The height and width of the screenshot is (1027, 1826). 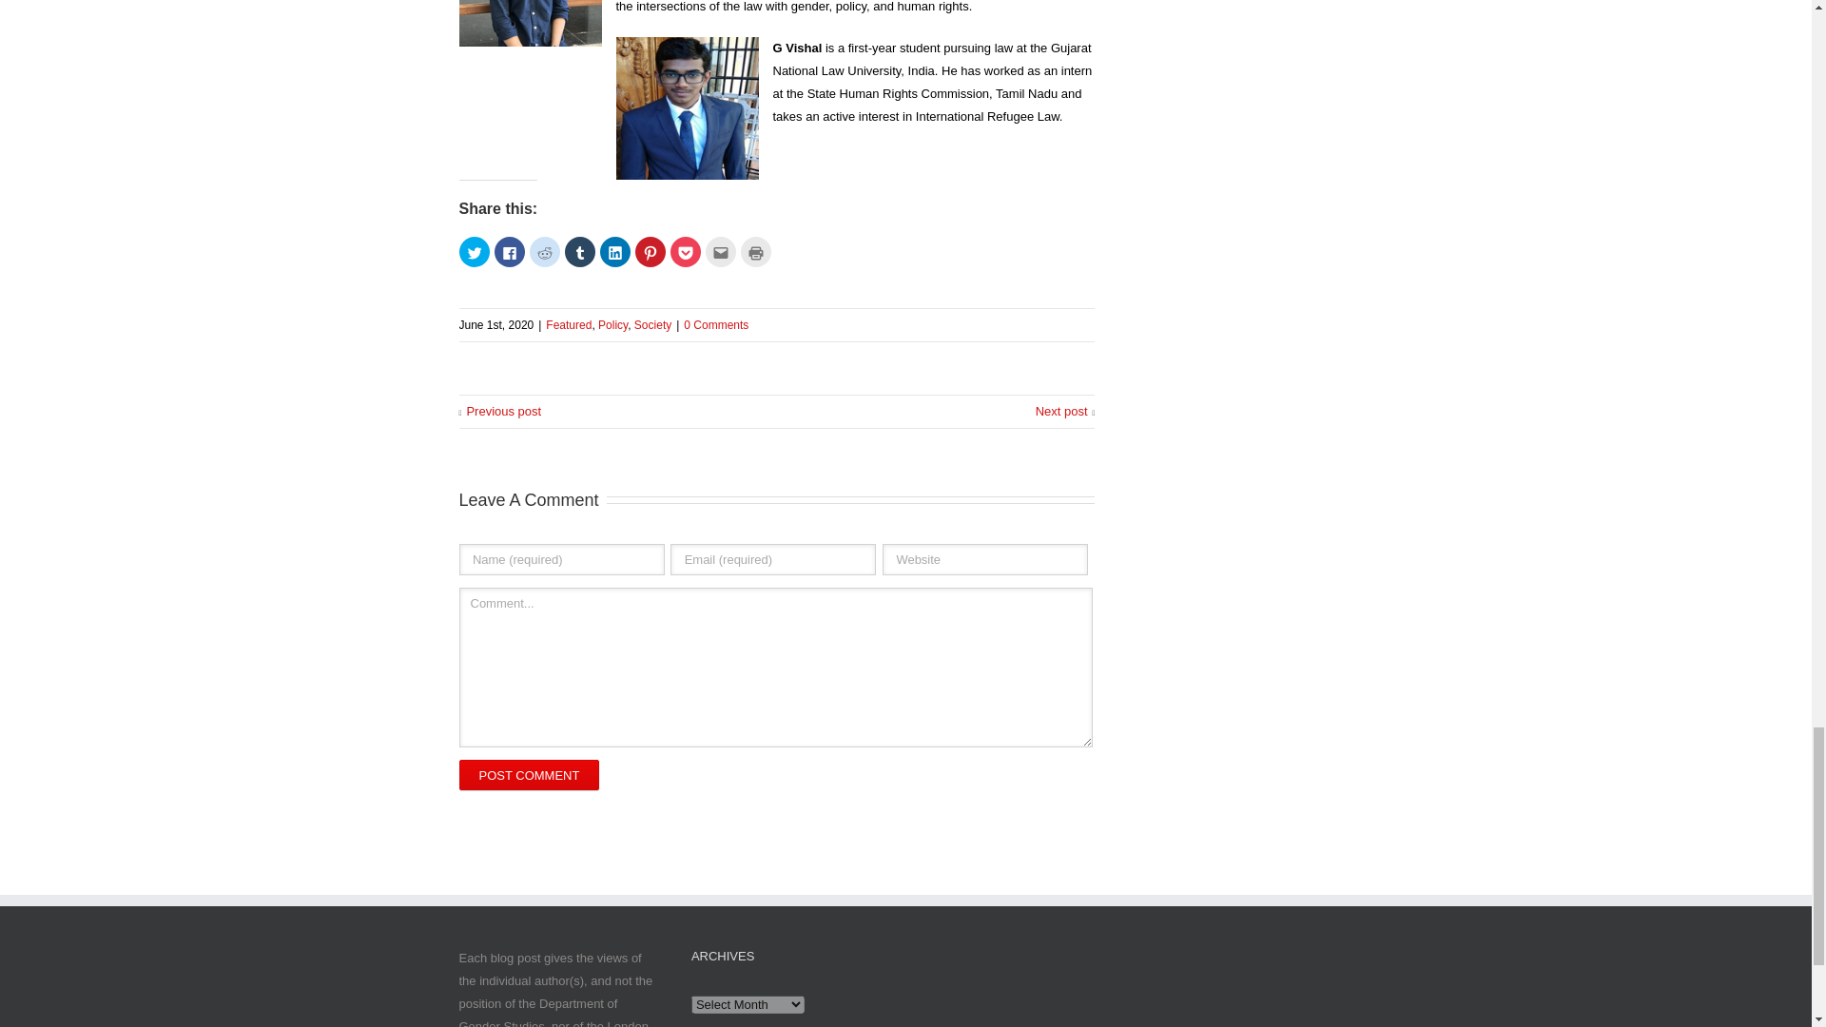 What do you see at coordinates (474, 251) in the screenshot?
I see `Click to share on Twitter` at bounding box center [474, 251].